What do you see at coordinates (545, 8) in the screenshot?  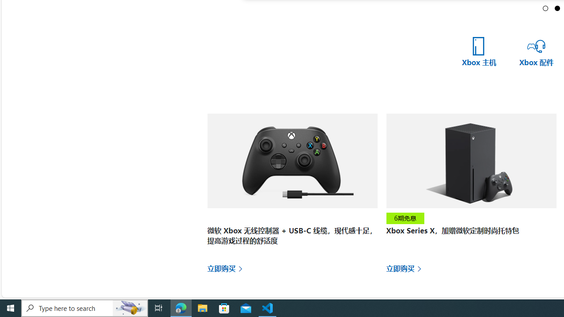 I see `Go to slide 1` at bounding box center [545, 8].